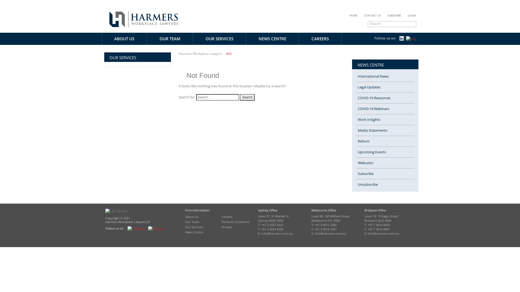 This screenshot has width=520, height=292. I want to click on Search, so click(388, 24).